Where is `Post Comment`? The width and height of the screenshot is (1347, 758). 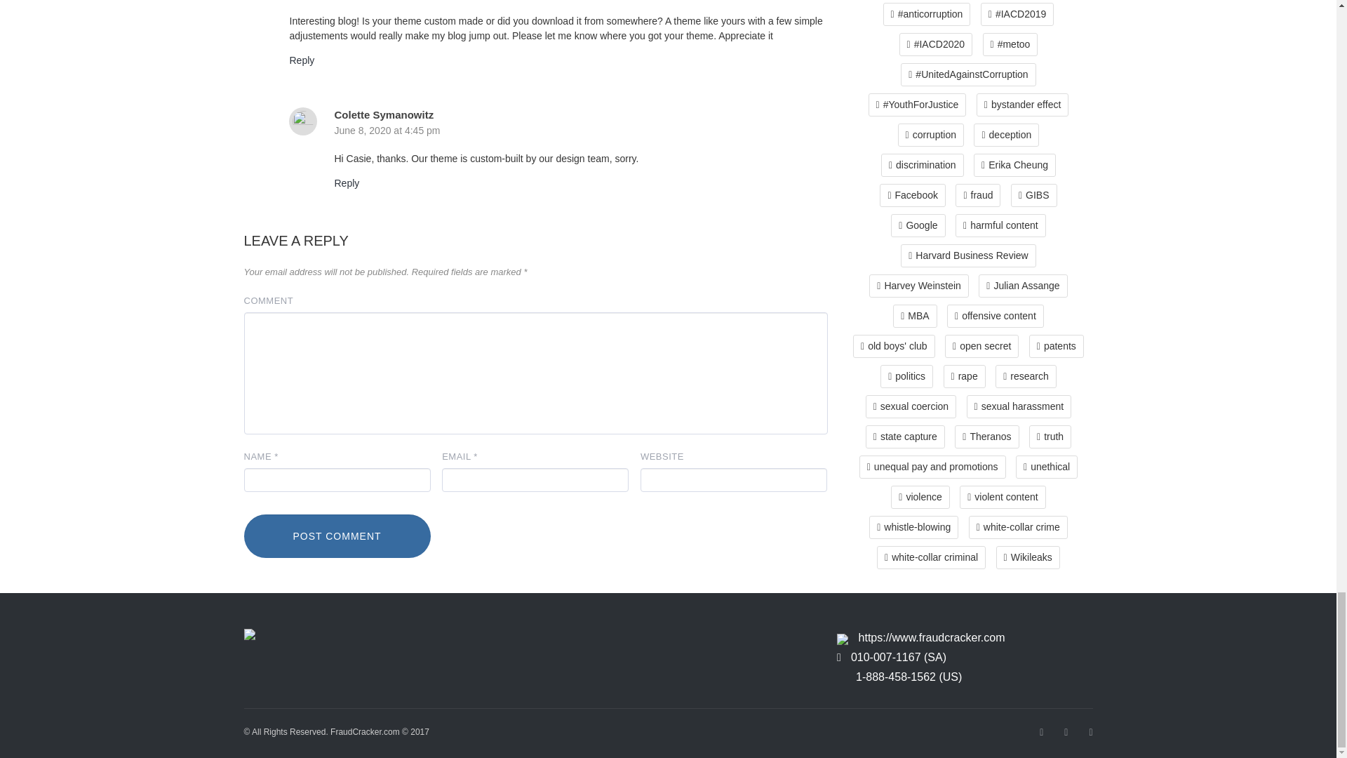
Post Comment is located at coordinates (337, 536).